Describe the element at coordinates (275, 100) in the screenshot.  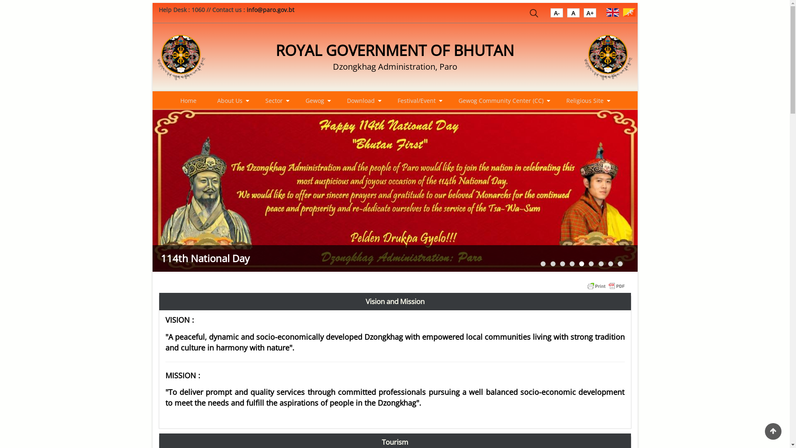
I see `Sector` at that location.